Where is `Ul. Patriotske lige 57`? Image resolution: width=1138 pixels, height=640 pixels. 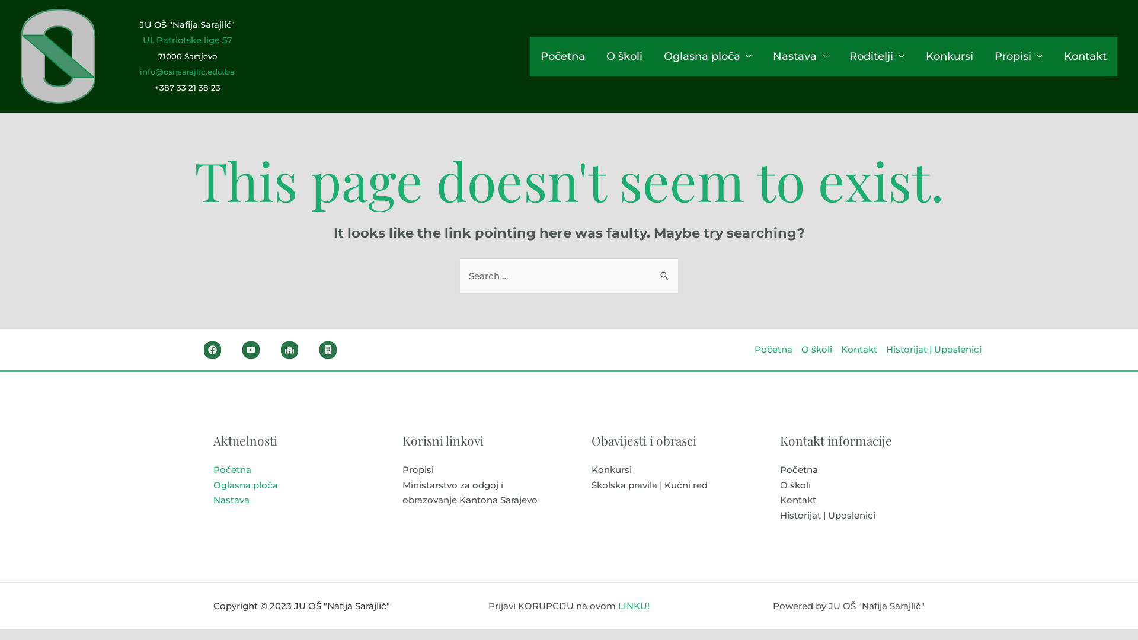 Ul. Patriotske lige 57 is located at coordinates (187, 40).